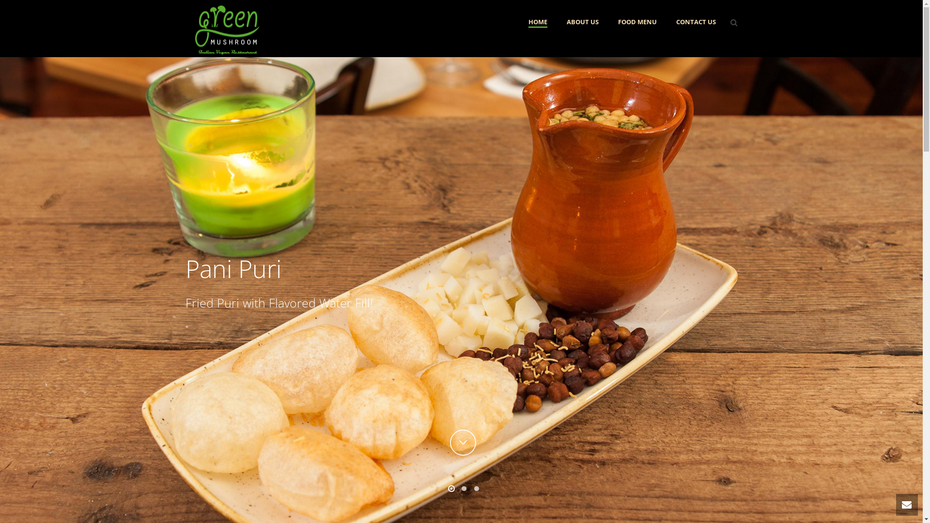 Image resolution: width=930 pixels, height=523 pixels. Describe the element at coordinates (538, 22) in the screenshot. I see `HOME` at that location.